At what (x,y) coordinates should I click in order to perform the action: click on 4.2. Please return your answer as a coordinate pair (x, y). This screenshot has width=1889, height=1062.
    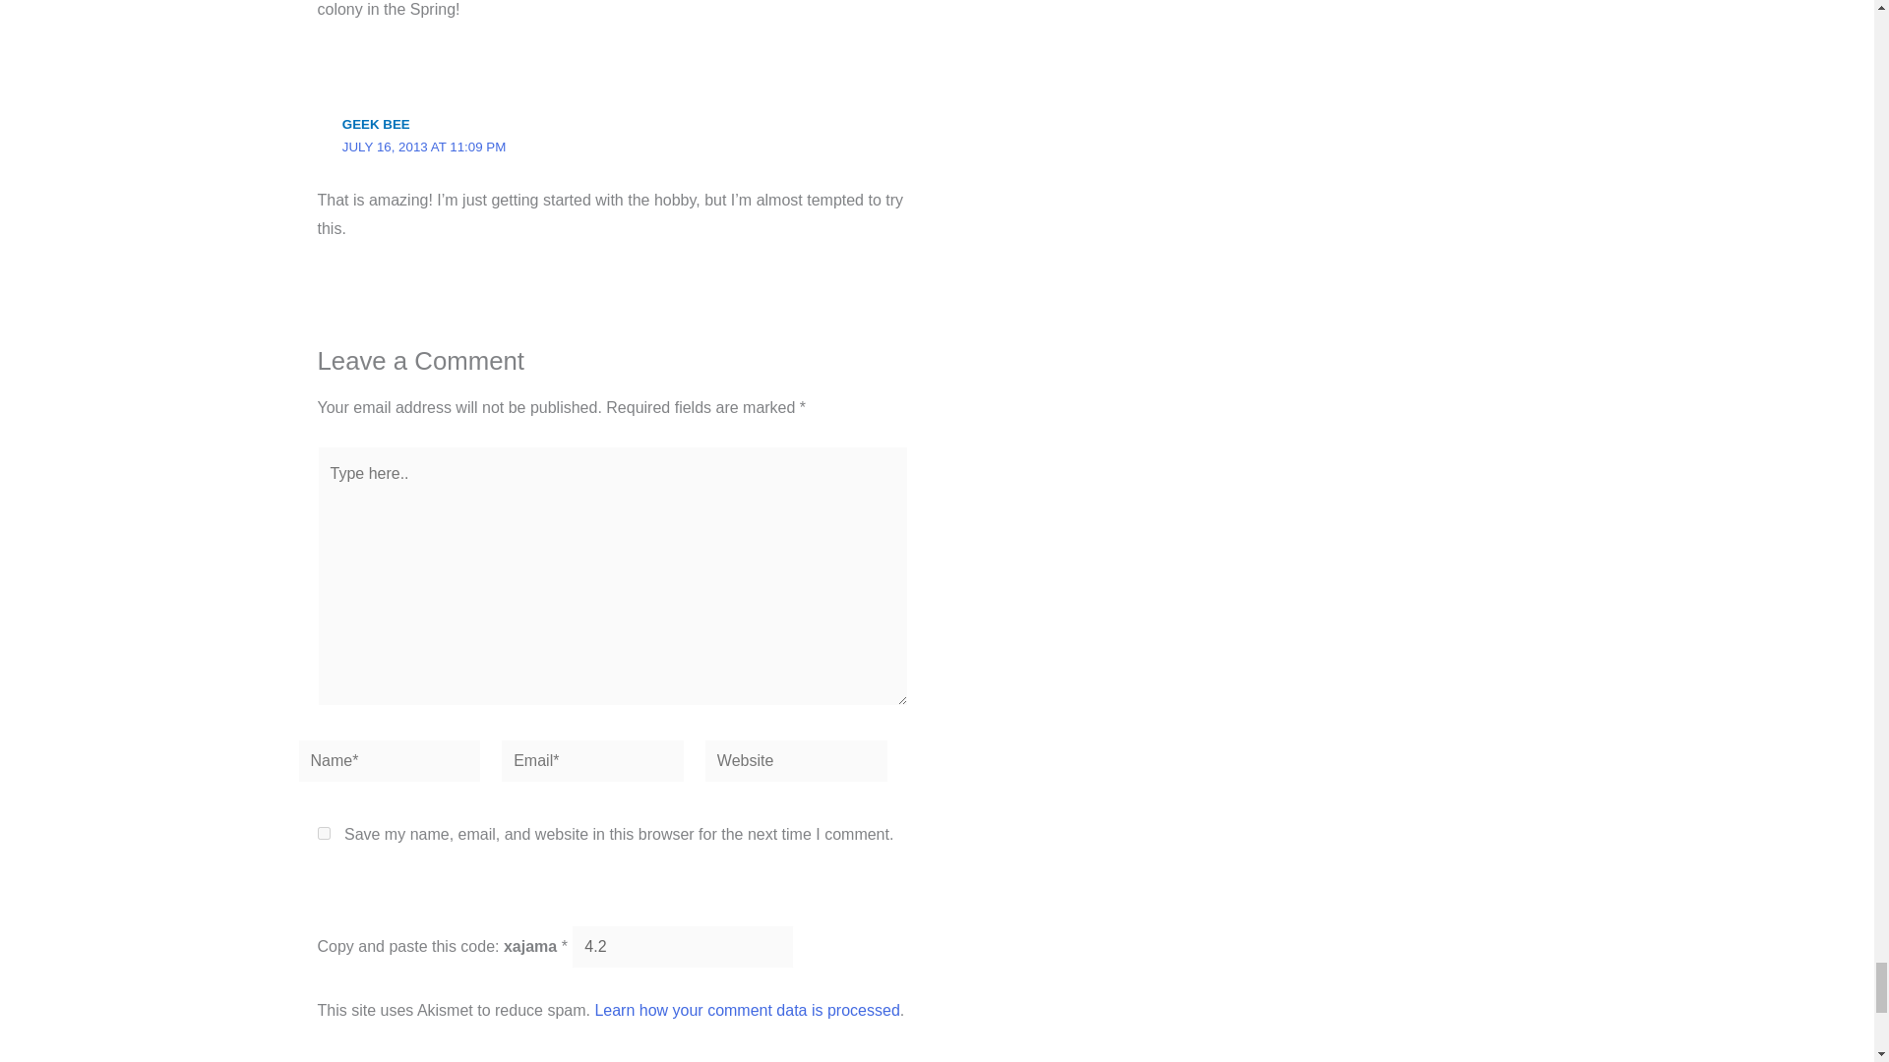
    Looking at the image, I should click on (683, 946).